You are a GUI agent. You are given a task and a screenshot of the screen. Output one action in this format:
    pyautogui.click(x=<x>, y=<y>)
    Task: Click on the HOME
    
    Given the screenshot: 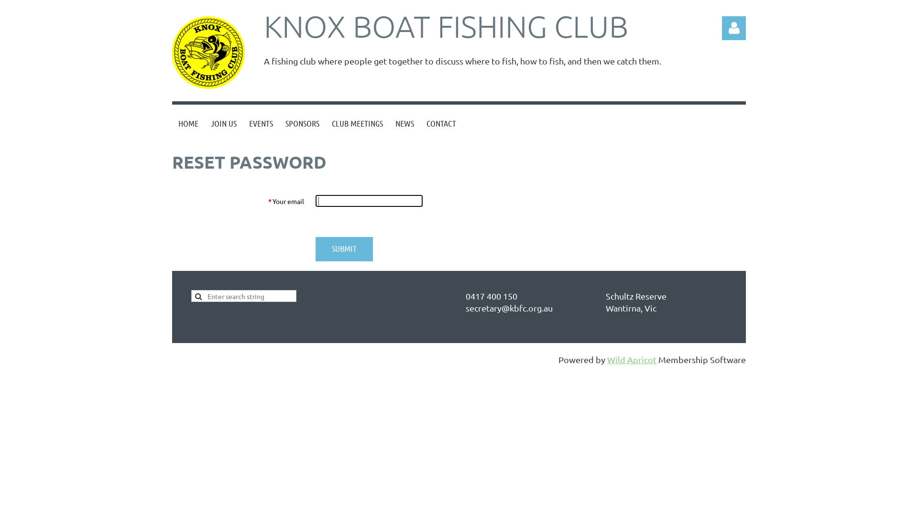 What is the action you would take?
    pyautogui.click(x=188, y=123)
    